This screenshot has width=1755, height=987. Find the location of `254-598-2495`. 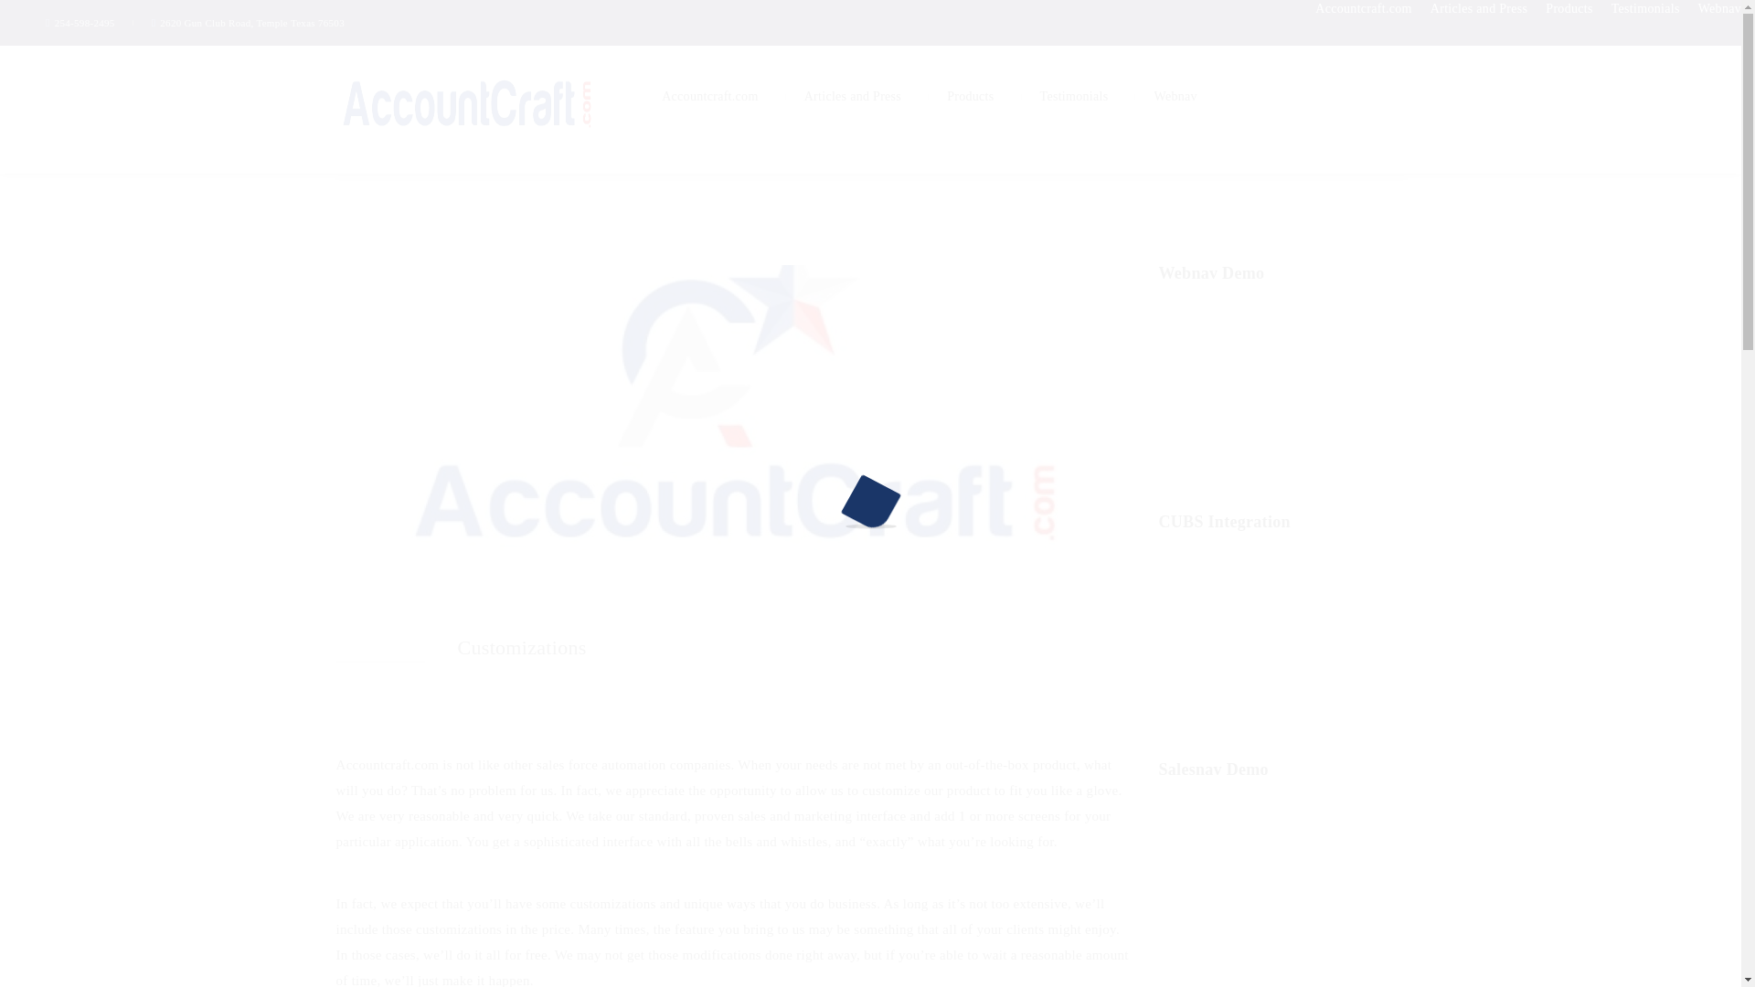

254-598-2495 is located at coordinates (84, 23).